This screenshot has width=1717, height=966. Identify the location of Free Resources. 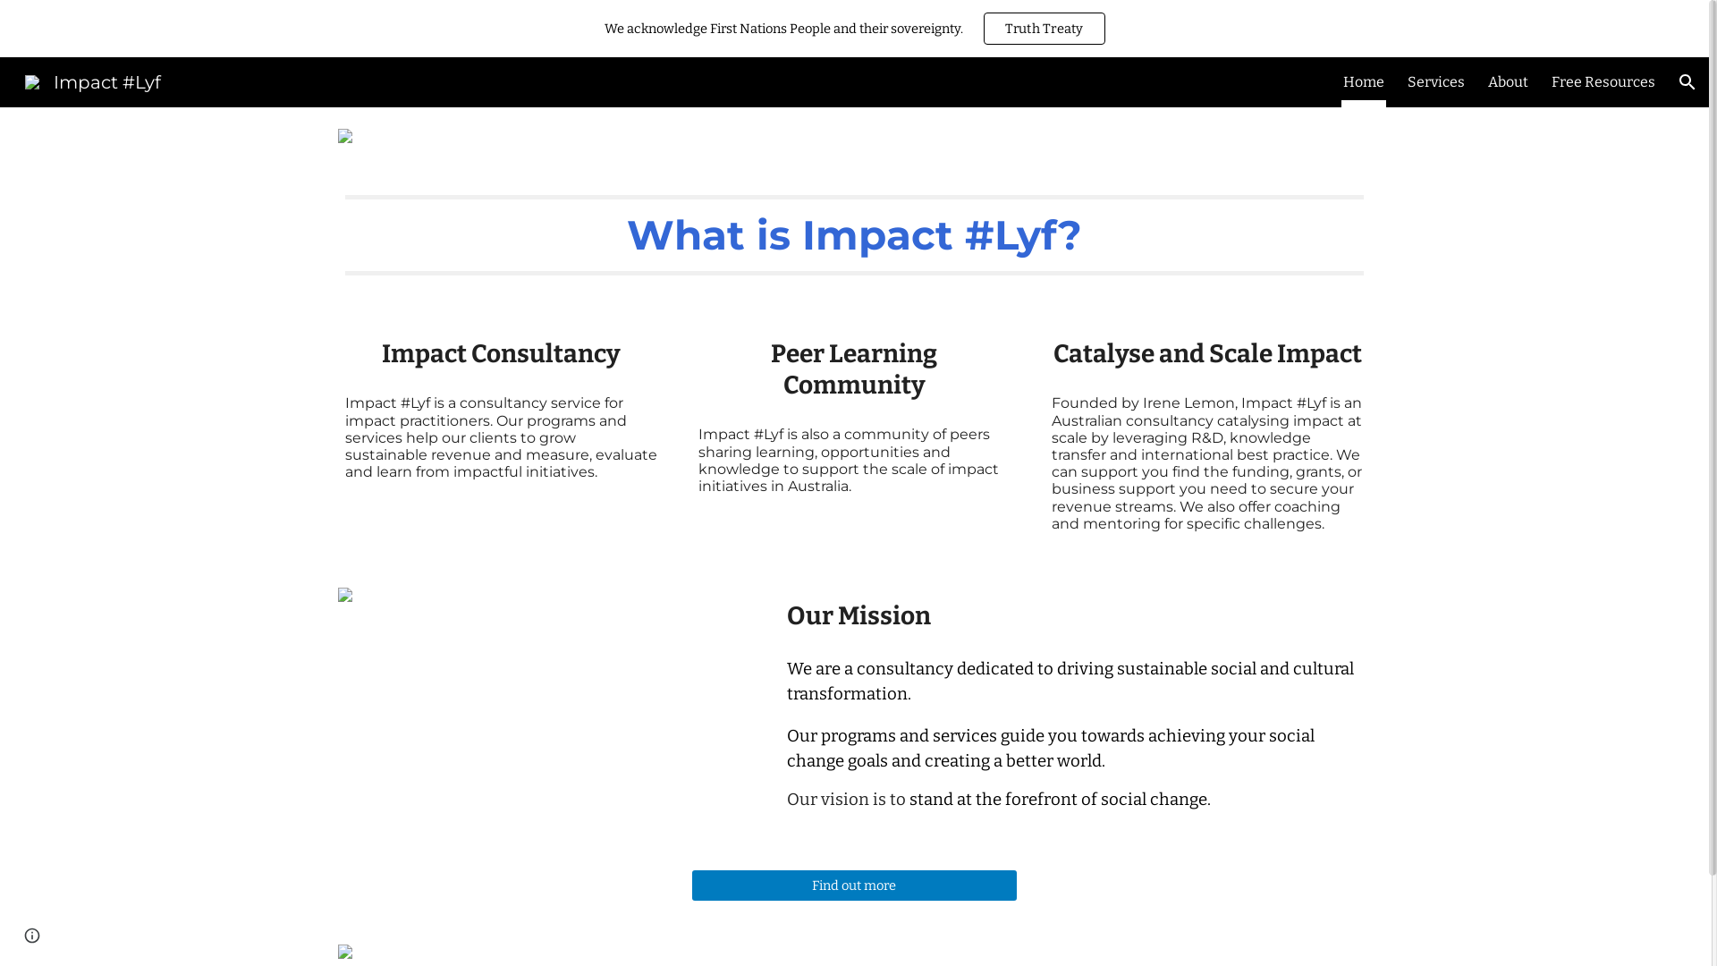
(1603, 82).